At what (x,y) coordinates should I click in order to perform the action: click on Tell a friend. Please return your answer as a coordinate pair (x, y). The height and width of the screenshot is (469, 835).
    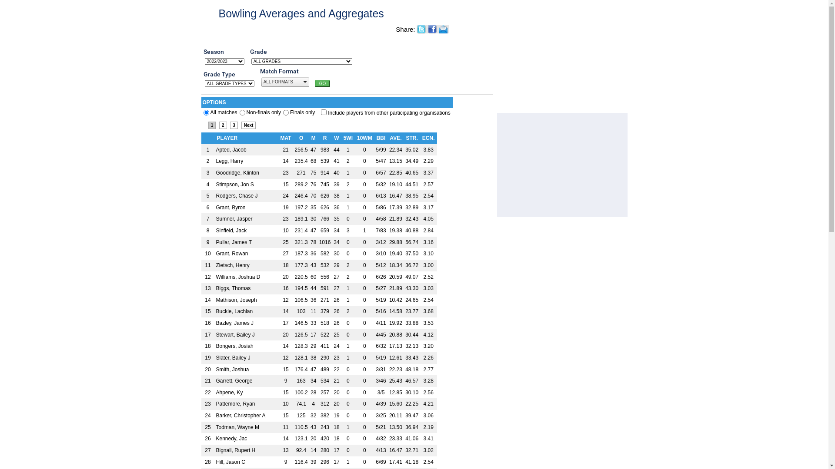
    Looking at the image, I should click on (444, 29).